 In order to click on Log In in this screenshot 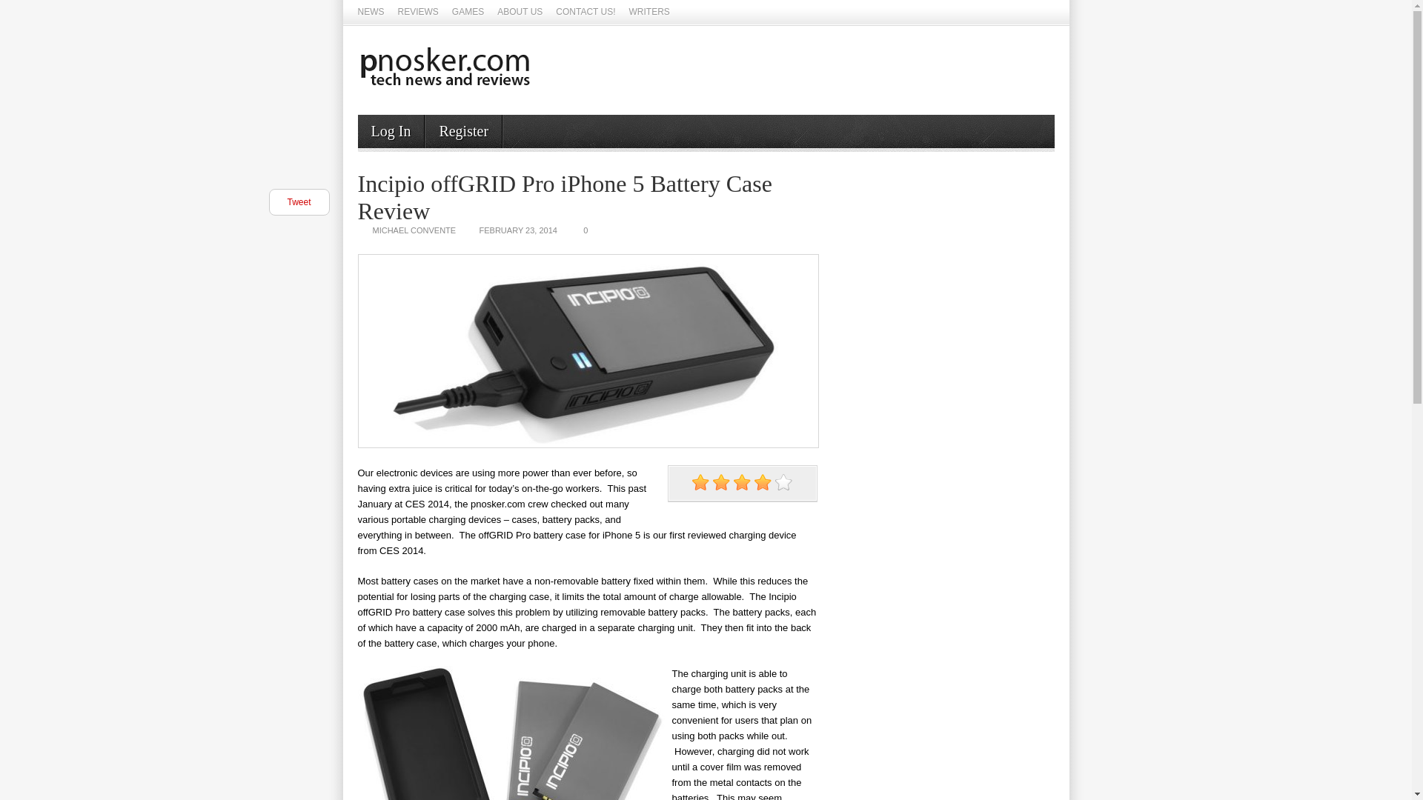, I will do `click(390, 130)`.